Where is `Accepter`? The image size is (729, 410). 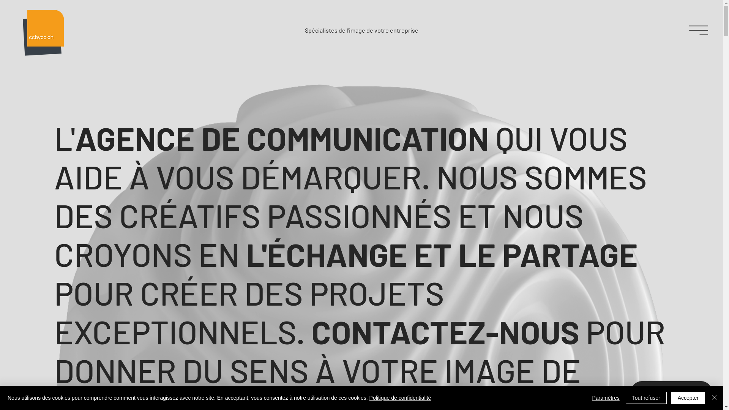 Accepter is located at coordinates (688, 398).